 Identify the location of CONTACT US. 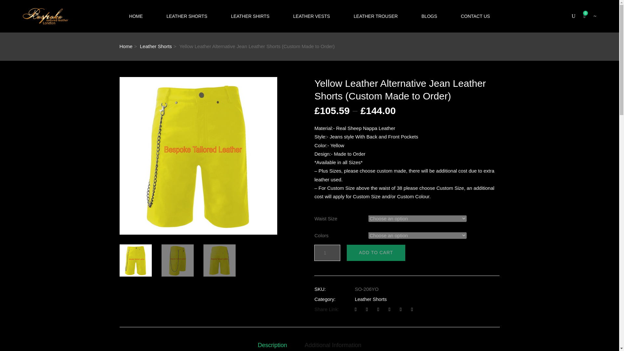
(475, 16).